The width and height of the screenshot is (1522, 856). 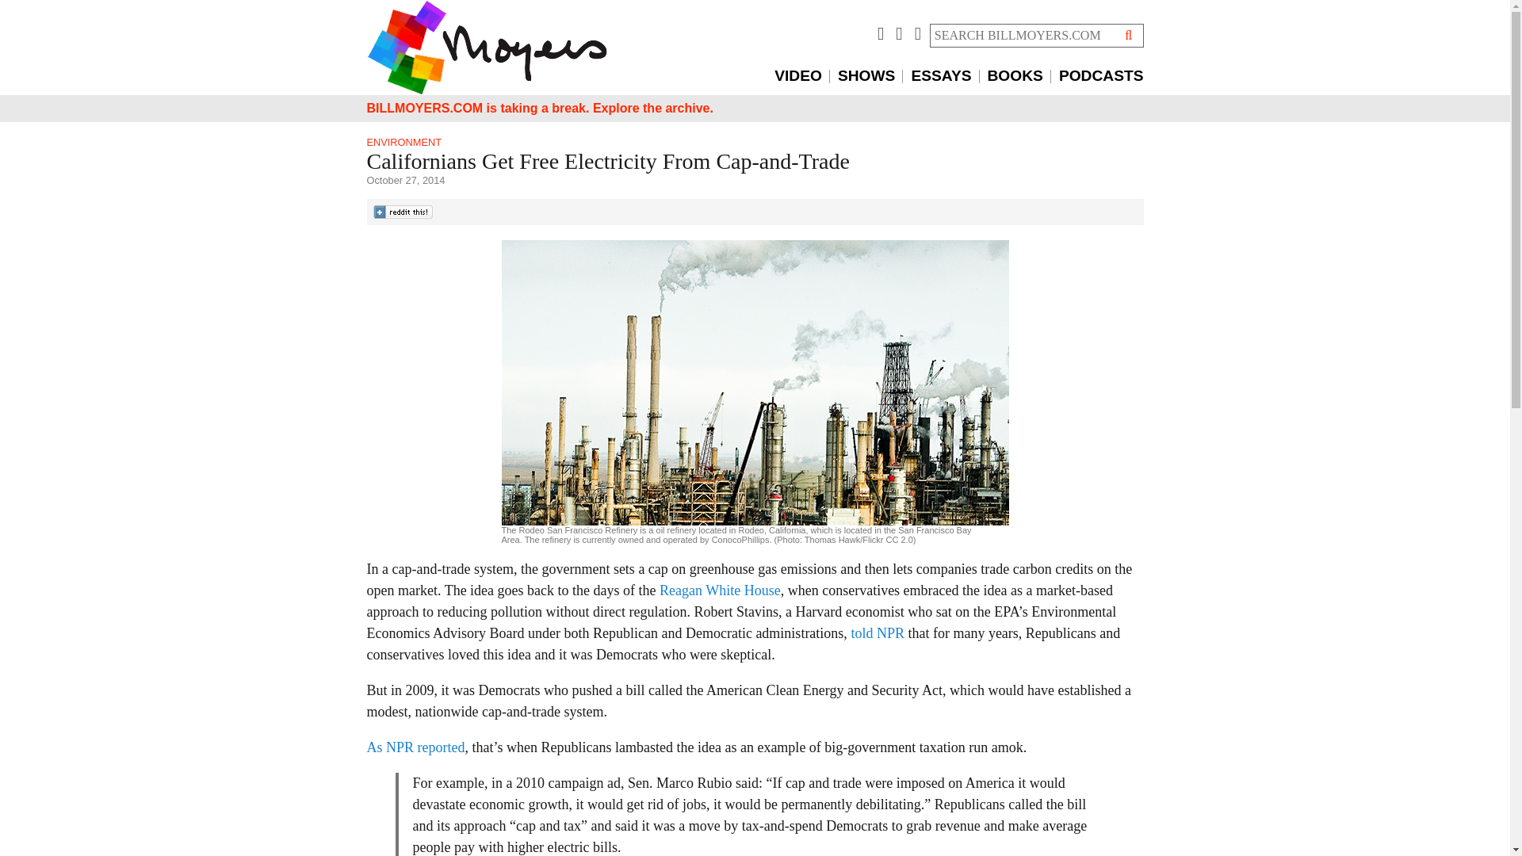 I want to click on PODCASTS, so click(x=1102, y=76).